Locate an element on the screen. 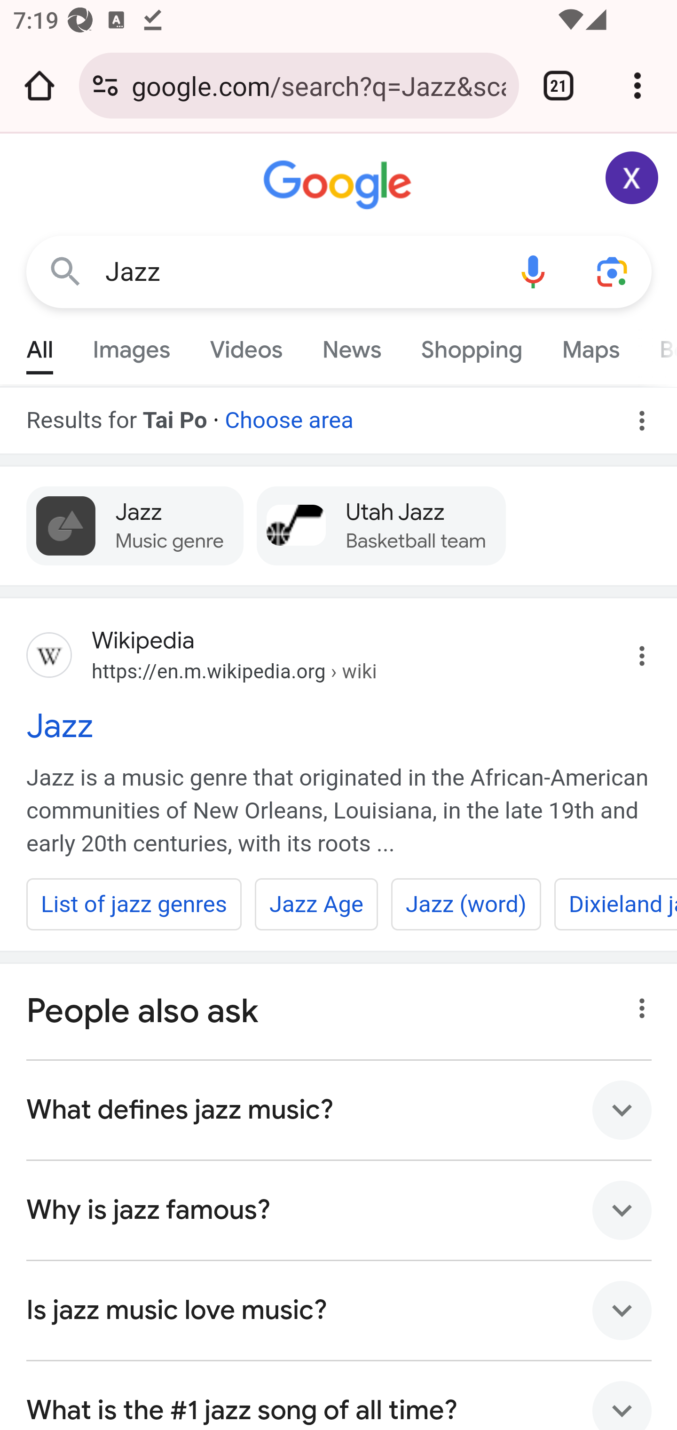 This screenshot has width=677, height=1430. Shopping is located at coordinates (471, 345).